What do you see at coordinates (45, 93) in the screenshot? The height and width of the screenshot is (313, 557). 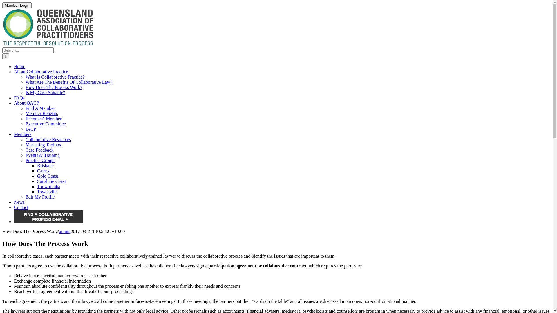 I see `Is My Case Suitable?` at bounding box center [45, 93].